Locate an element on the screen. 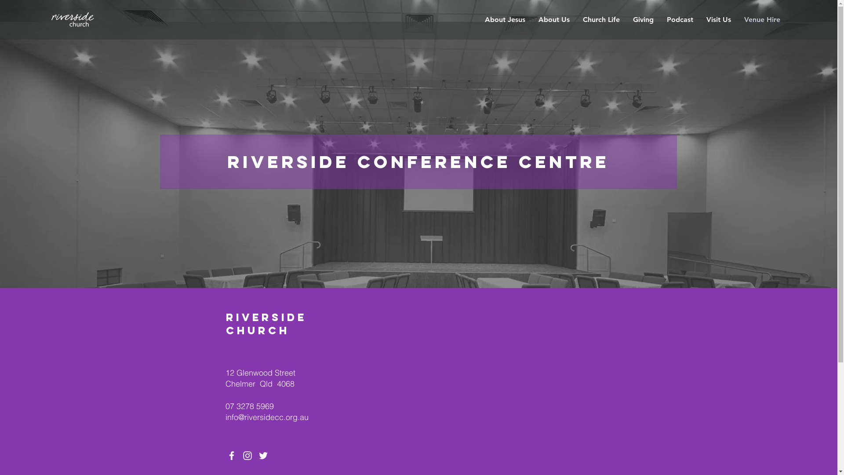  About Jesus is located at coordinates (505, 20).